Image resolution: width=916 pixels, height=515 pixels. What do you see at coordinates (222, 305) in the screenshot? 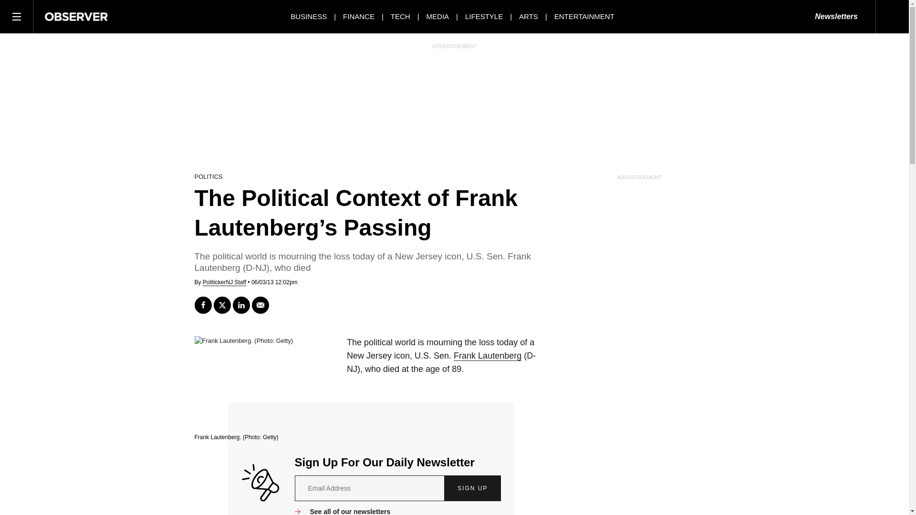
I see `Tweet` at bounding box center [222, 305].